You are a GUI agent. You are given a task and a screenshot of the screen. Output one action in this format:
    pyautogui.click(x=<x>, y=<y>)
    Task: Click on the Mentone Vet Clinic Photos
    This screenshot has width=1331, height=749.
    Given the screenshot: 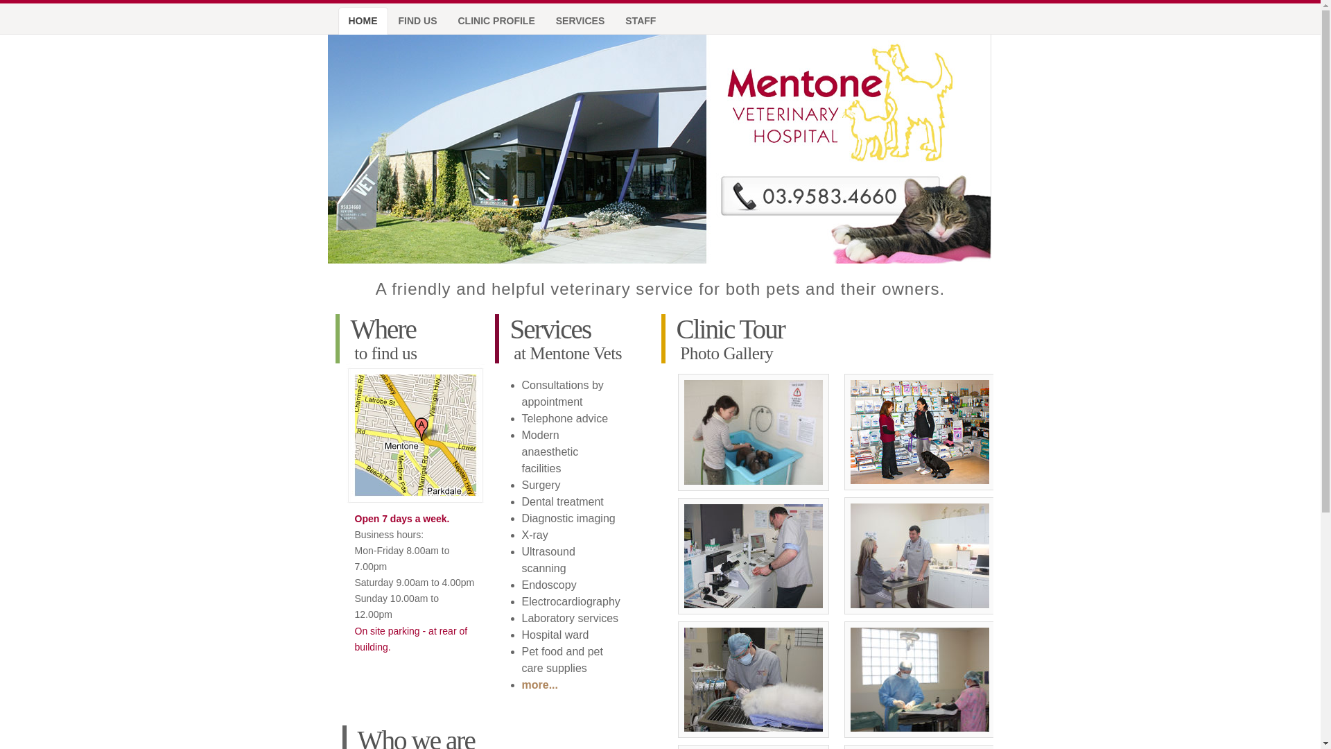 What is the action you would take?
    pyautogui.click(x=753, y=626)
    